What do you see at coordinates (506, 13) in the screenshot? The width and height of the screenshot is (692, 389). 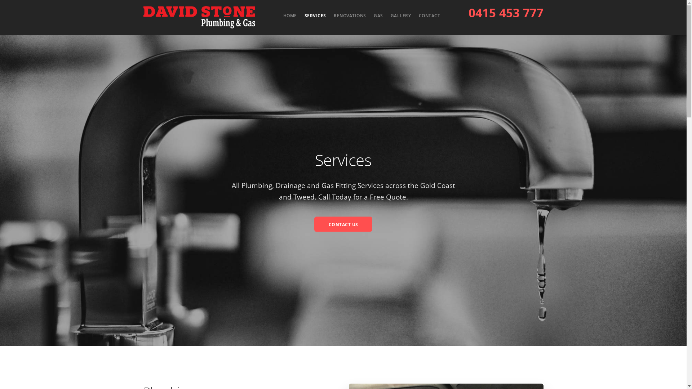 I see `0415 453 777` at bounding box center [506, 13].